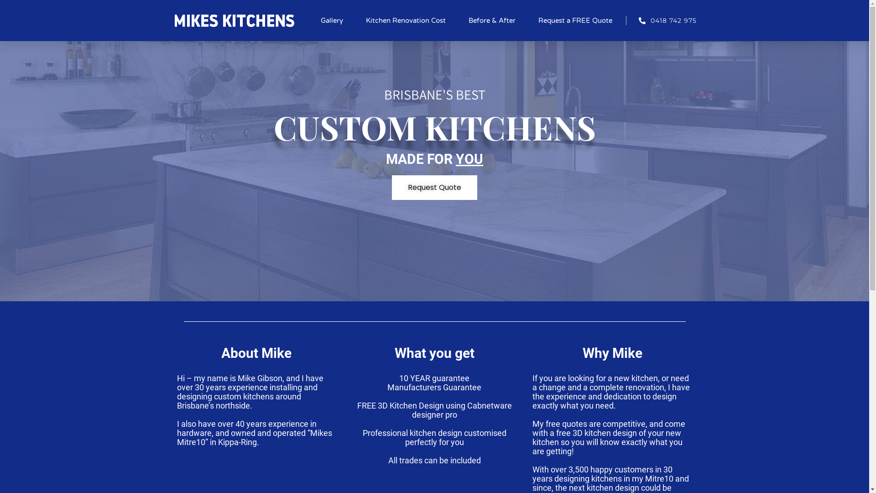  Describe the element at coordinates (332, 21) in the screenshot. I see `Gallery` at that location.